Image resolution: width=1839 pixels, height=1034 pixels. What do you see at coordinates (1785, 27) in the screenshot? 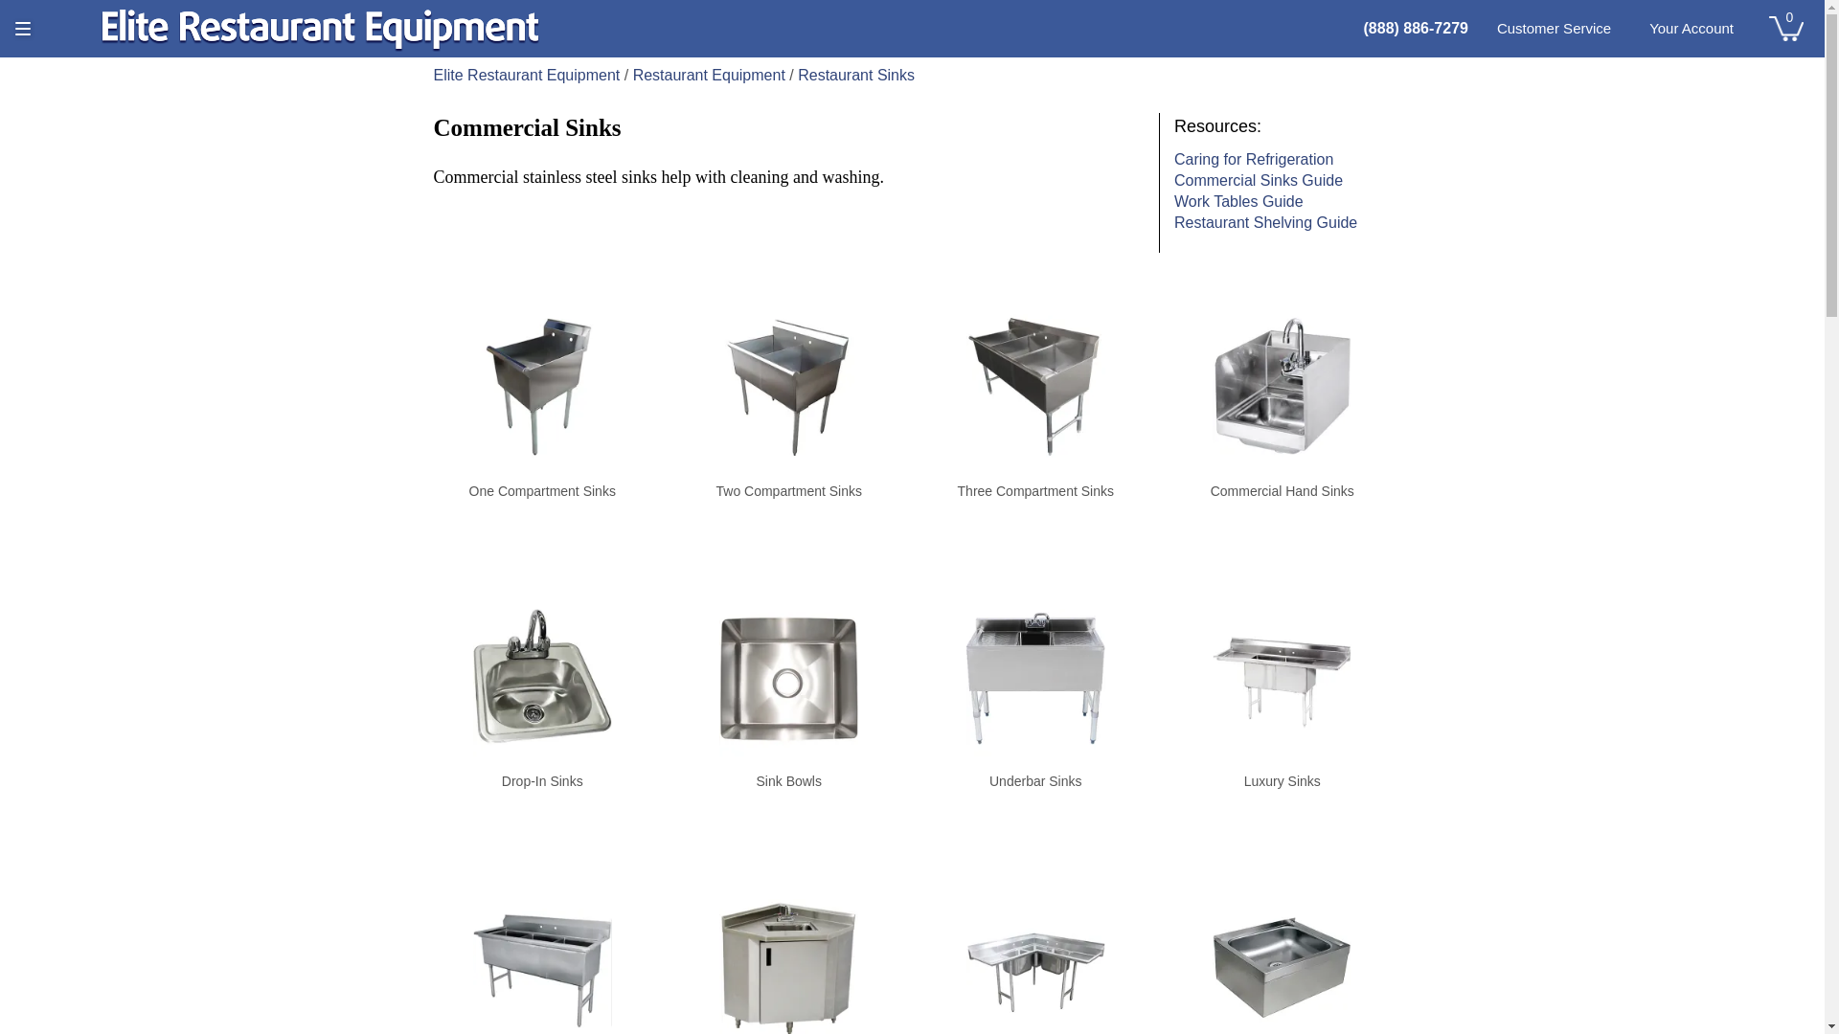
I see `0` at bounding box center [1785, 27].